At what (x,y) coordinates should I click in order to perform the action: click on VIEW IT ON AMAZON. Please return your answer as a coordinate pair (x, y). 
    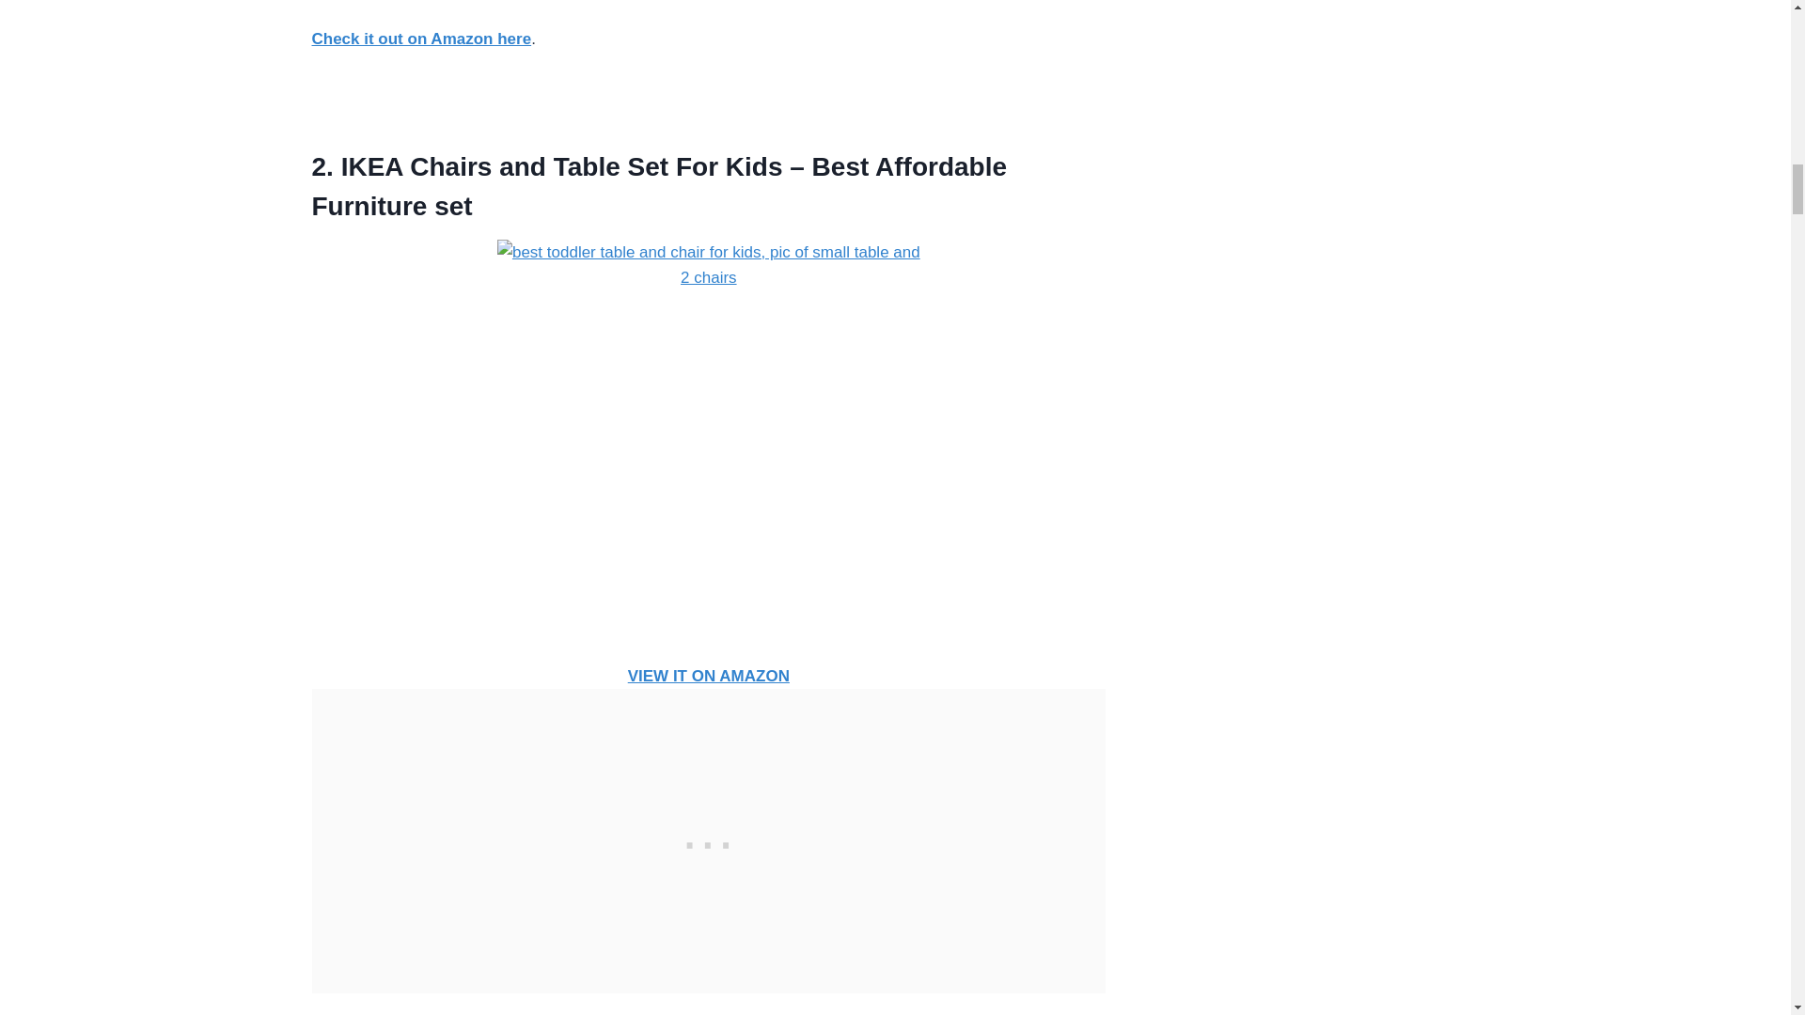
    Looking at the image, I should click on (709, 676).